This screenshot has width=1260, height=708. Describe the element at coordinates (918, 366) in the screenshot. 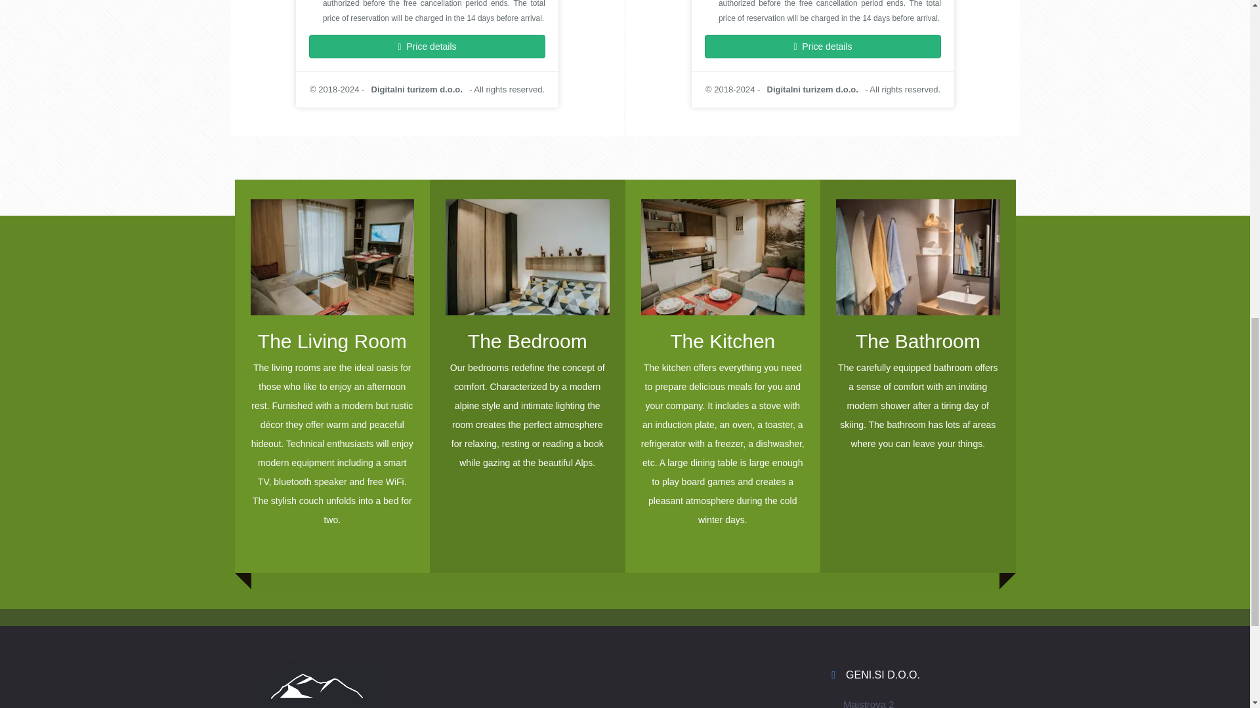

I see `The Bathroom` at that location.